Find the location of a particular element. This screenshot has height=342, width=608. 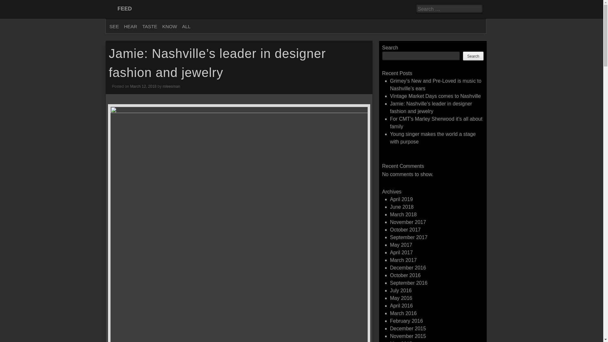

2:31 pm is located at coordinates (143, 86).